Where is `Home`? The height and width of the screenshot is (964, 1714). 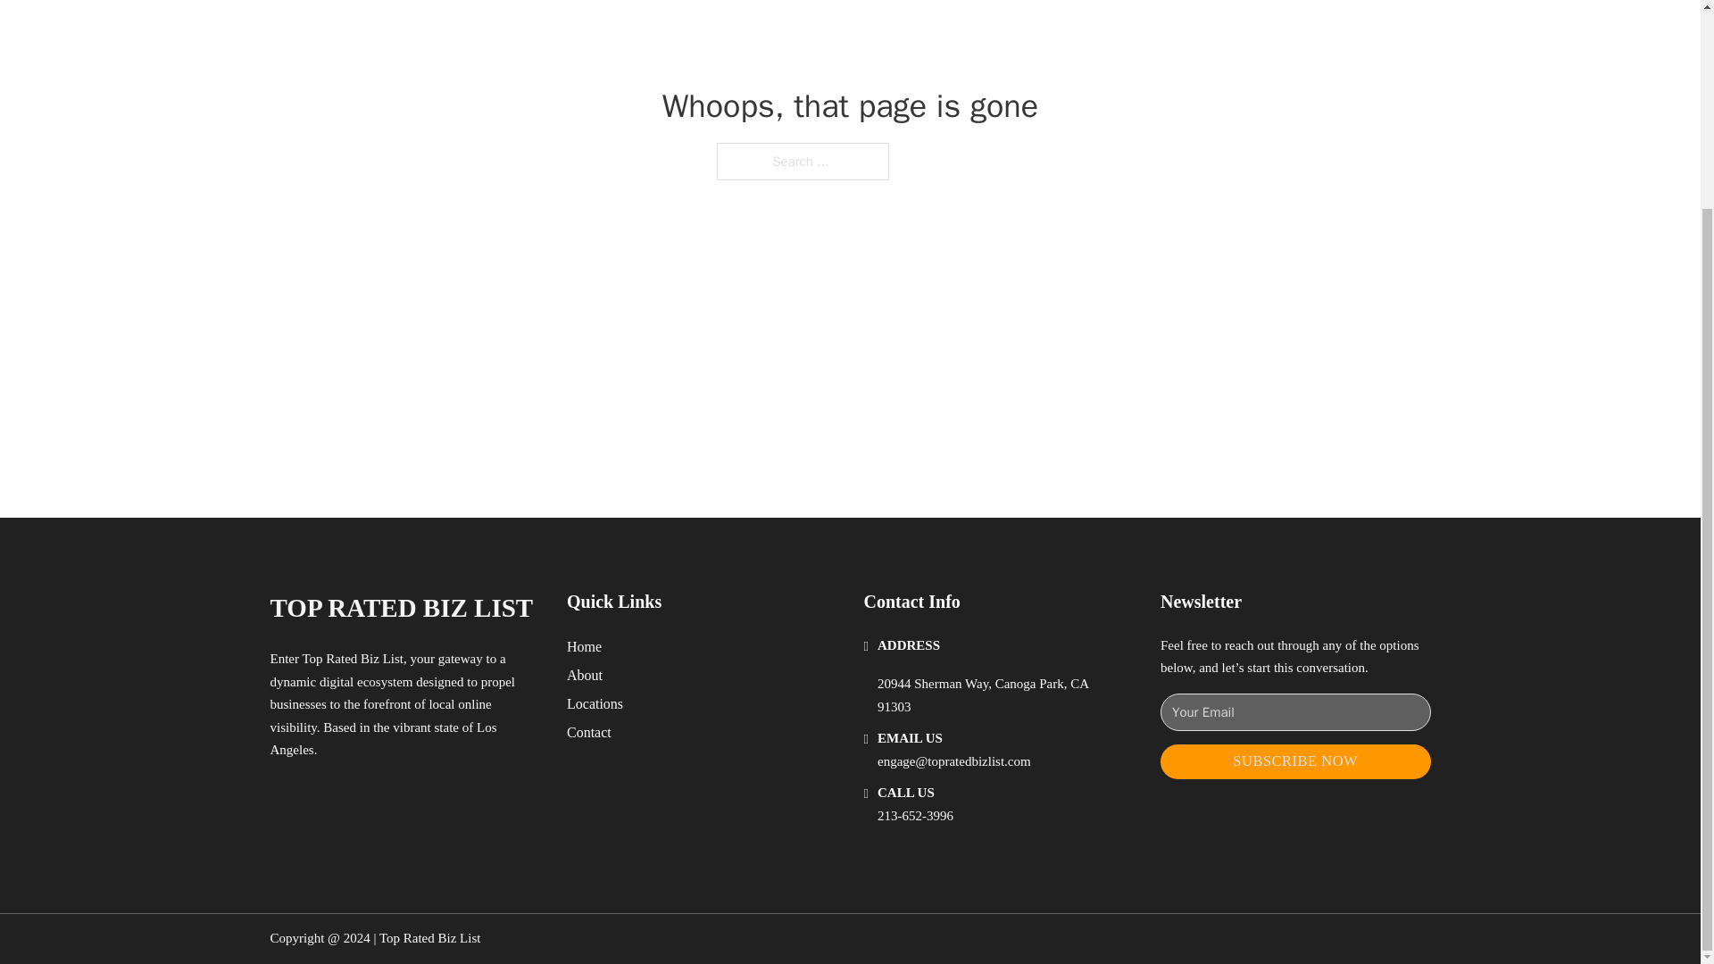 Home is located at coordinates (584, 646).